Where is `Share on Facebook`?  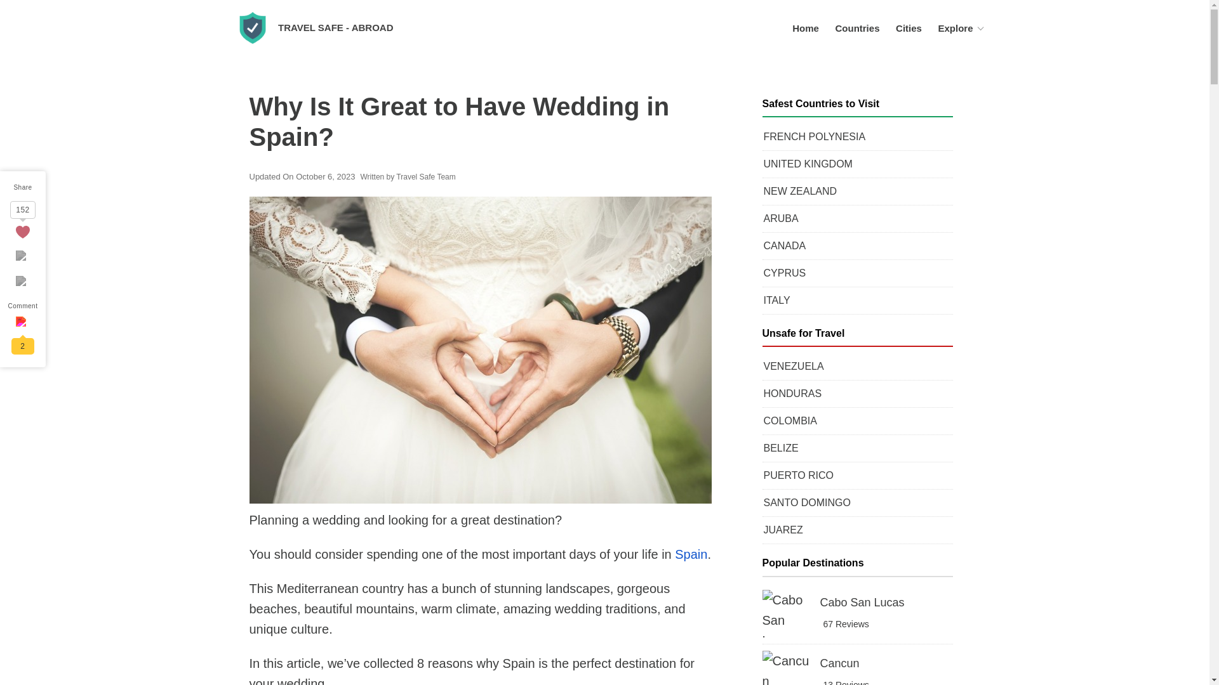 Share on Facebook is located at coordinates (22, 258).